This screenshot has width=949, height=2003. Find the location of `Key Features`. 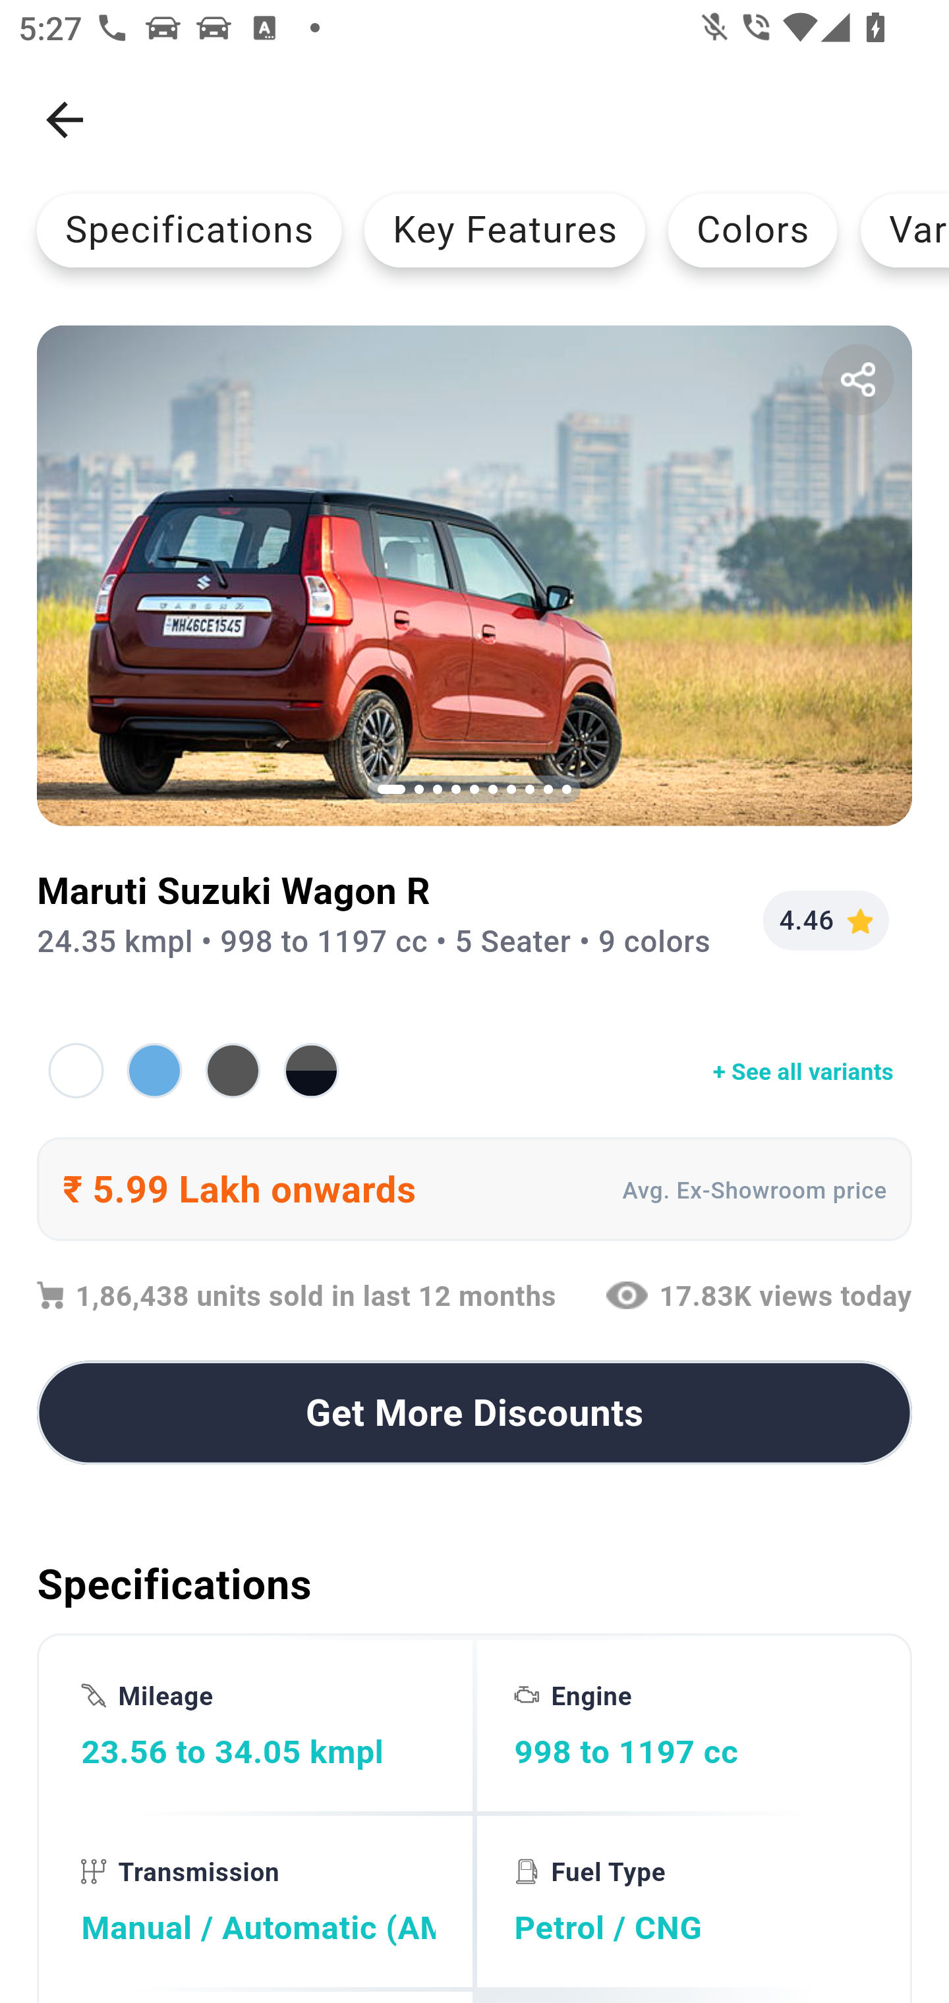

Key Features is located at coordinates (505, 230).